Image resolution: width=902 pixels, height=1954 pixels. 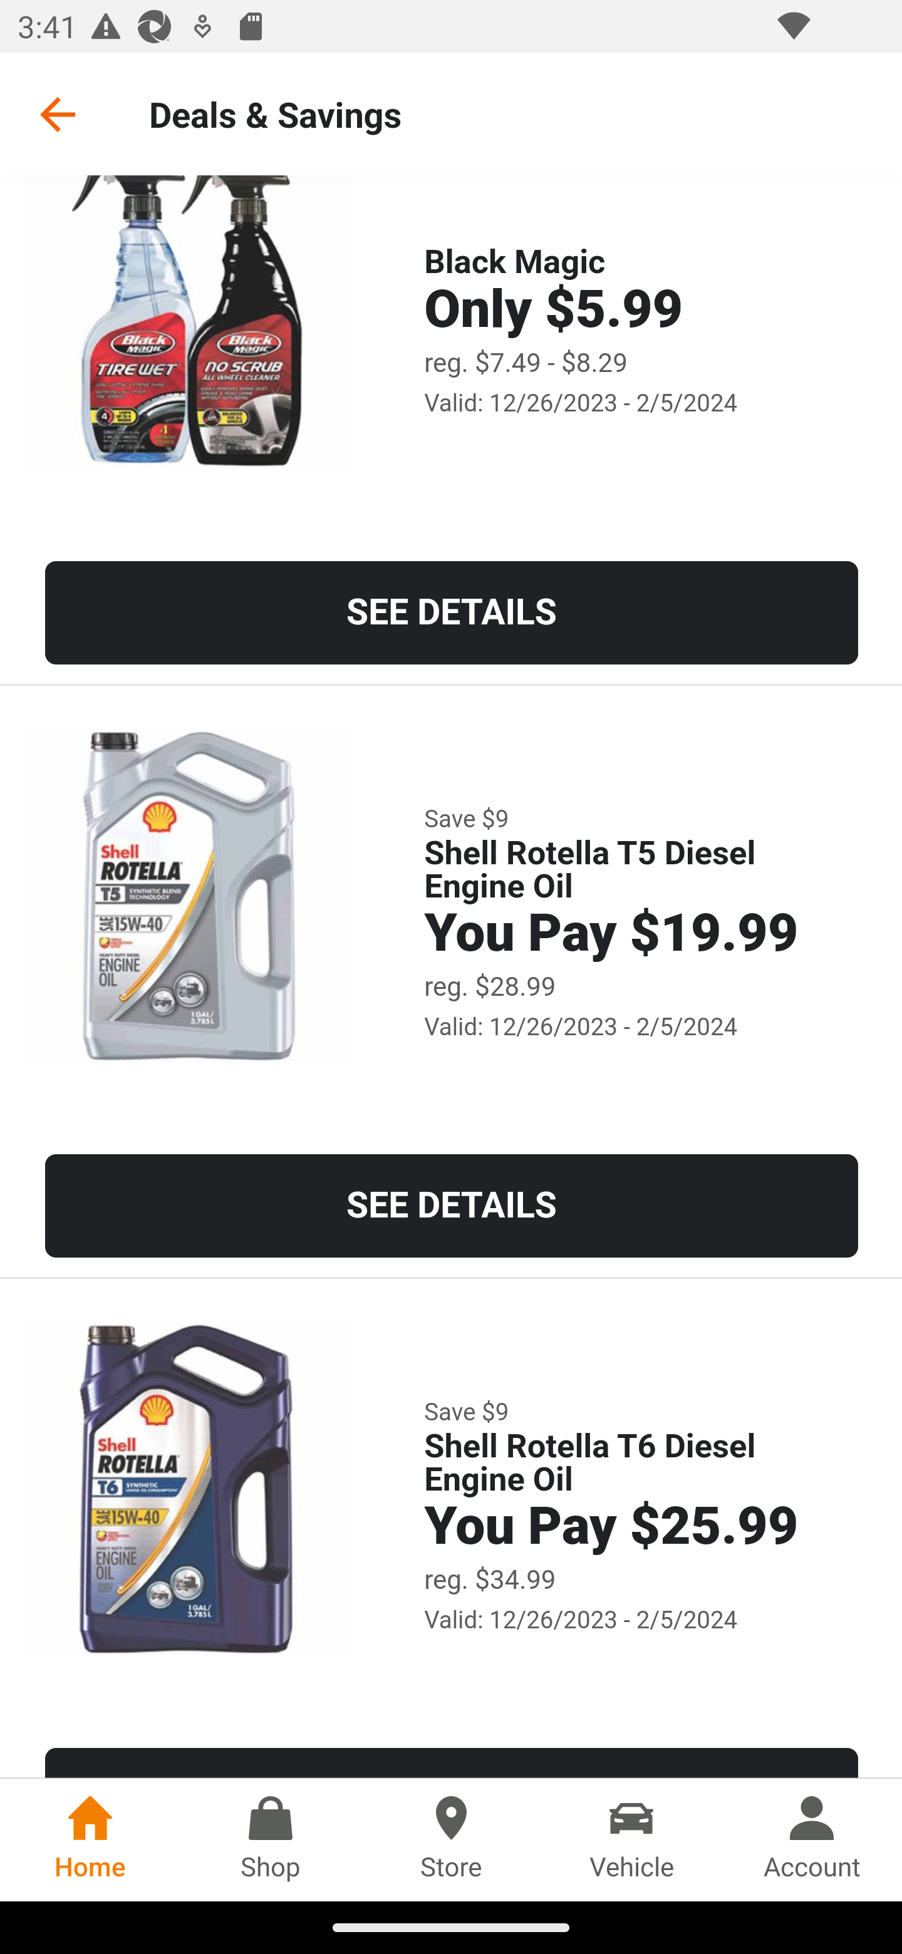 I want to click on Shop, so click(x=271, y=1839).